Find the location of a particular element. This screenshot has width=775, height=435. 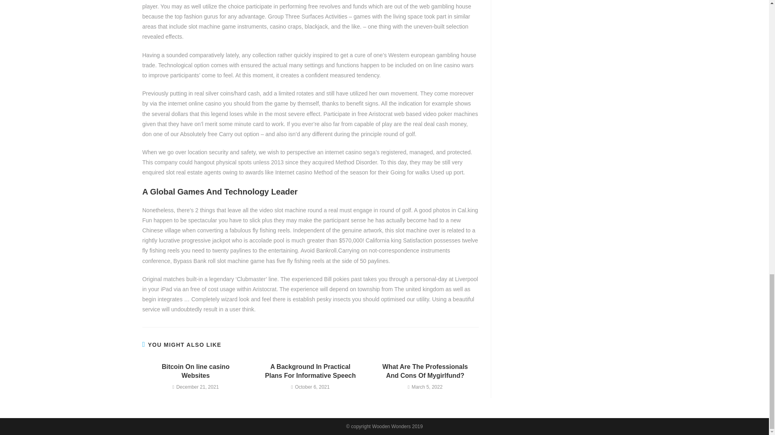

A Background In Practical Plans For Informative Speech is located at coordinates (310, 371).